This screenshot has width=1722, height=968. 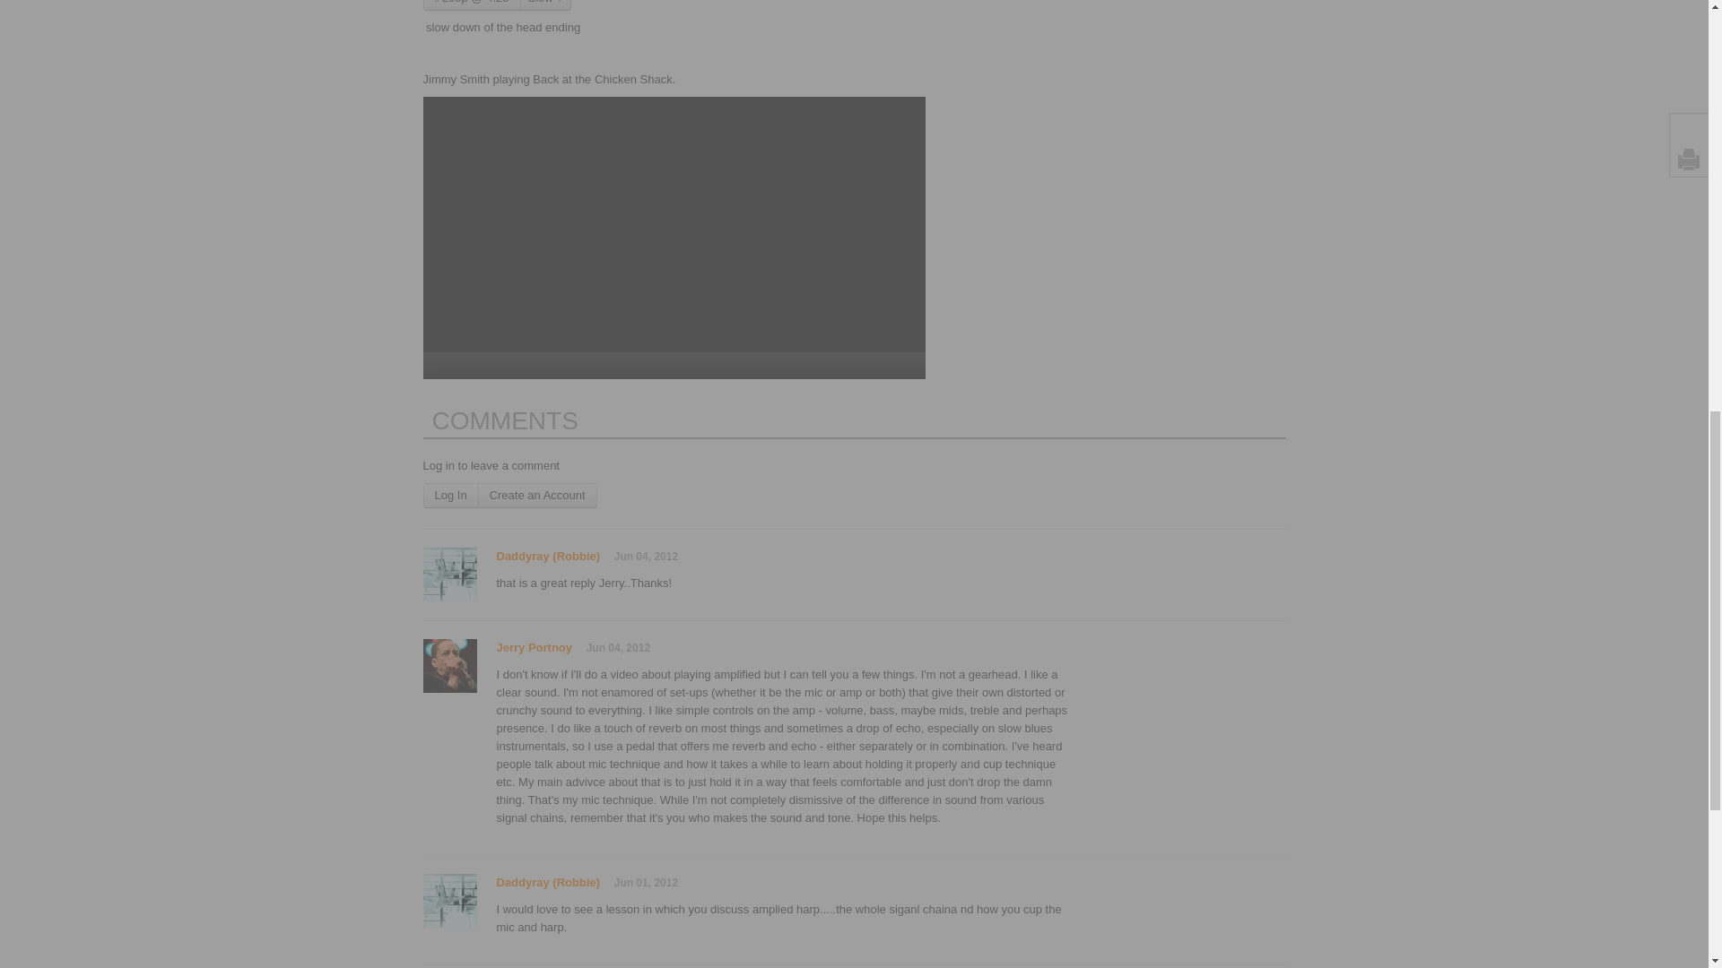 What do you see at coordinates (538, 495) in the screenshot?
I see `Create an Account` at bounding box center [538, 495].